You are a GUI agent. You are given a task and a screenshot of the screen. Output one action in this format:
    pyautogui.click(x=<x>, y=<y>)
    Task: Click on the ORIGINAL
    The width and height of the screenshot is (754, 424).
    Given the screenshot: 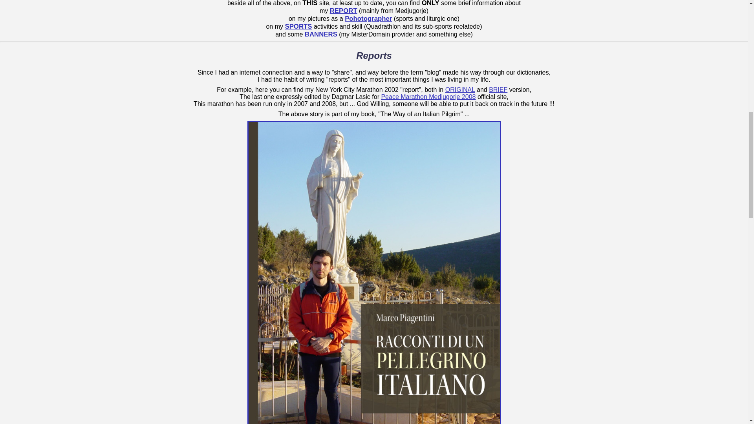 What is the action you would take?
    pyautogui.click(x=460, y=90)
    